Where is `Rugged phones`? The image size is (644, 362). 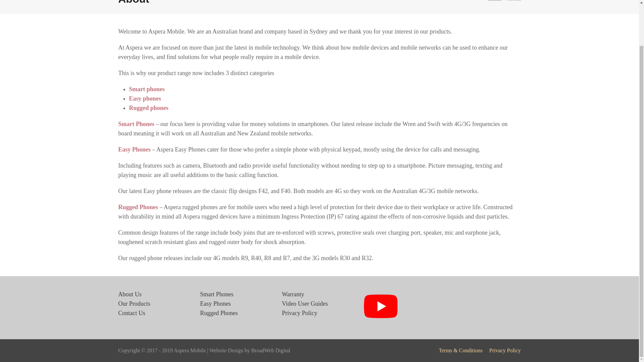
Rugged phones is located at coordinates (148, 108).